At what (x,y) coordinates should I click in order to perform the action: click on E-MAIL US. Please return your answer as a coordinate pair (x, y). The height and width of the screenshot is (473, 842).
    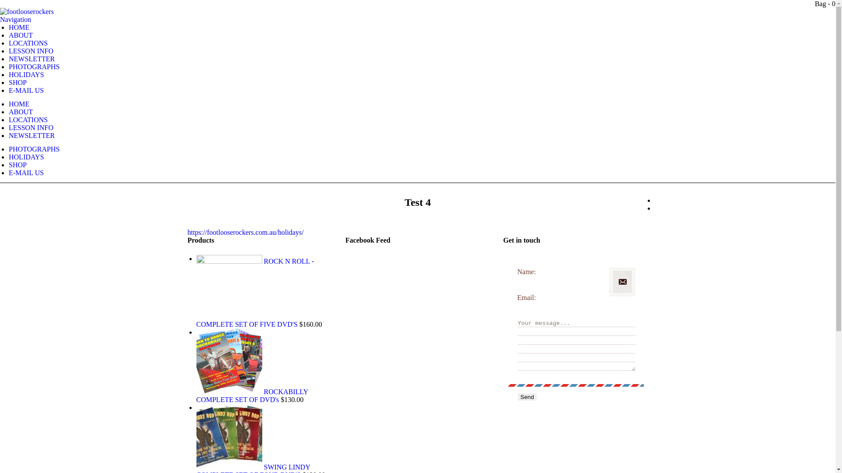
    Looking at the image, I should click on (26, 173).